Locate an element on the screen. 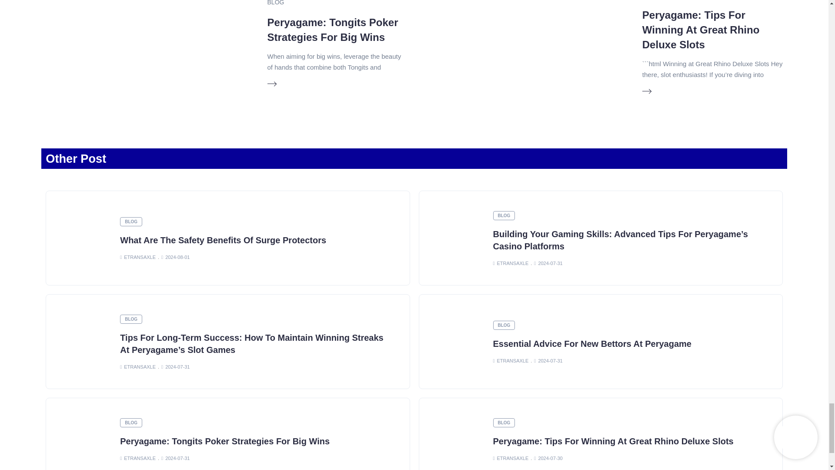 Image resolution: width=835 pixels, height=470 pixels. BLOG is located at coordinates (504, 215).